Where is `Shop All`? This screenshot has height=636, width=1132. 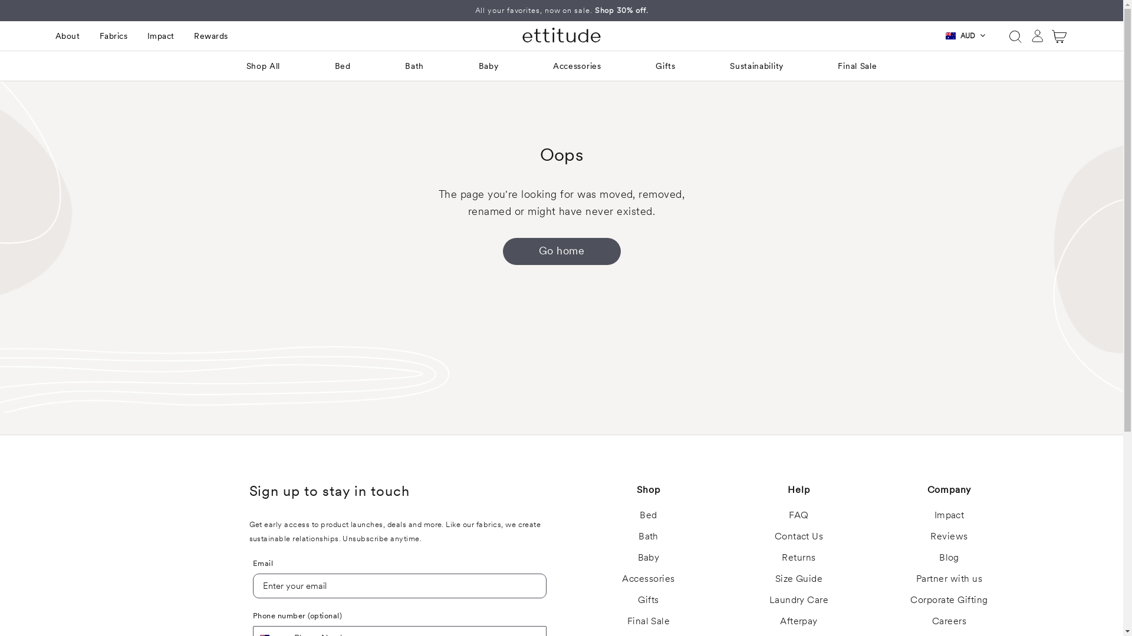
Shop All is located at coordinates (264, 66).